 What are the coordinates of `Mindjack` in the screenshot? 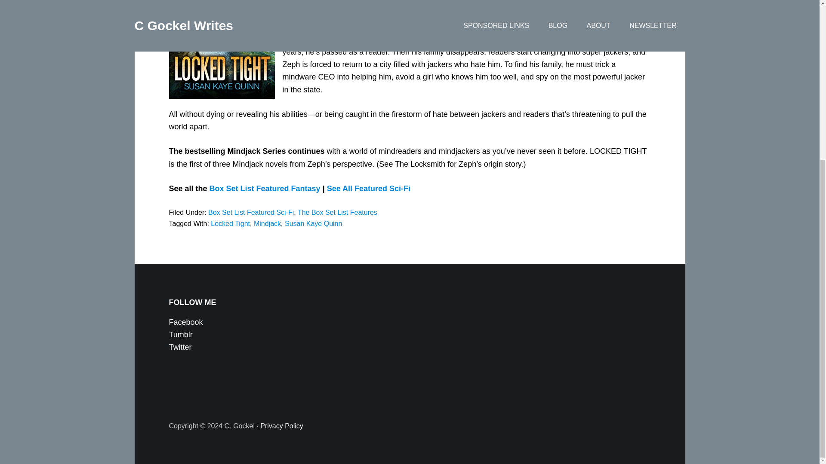 It's located at (267, 223).